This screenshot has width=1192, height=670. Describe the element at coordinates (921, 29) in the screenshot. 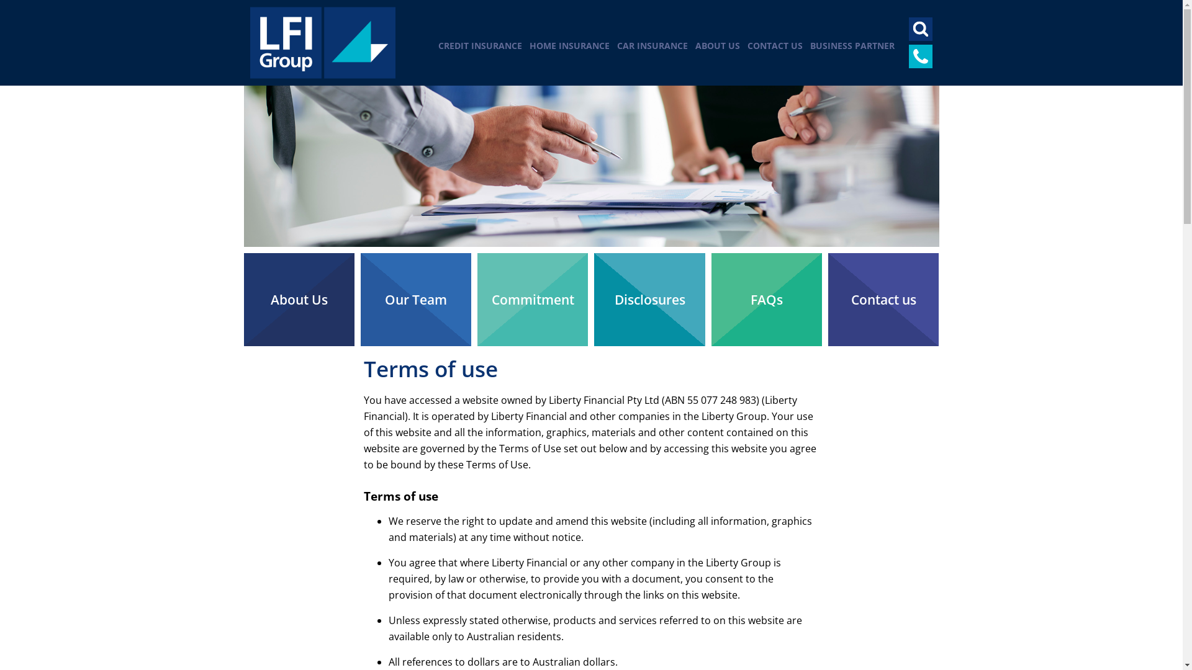

I see `Search` at that location.